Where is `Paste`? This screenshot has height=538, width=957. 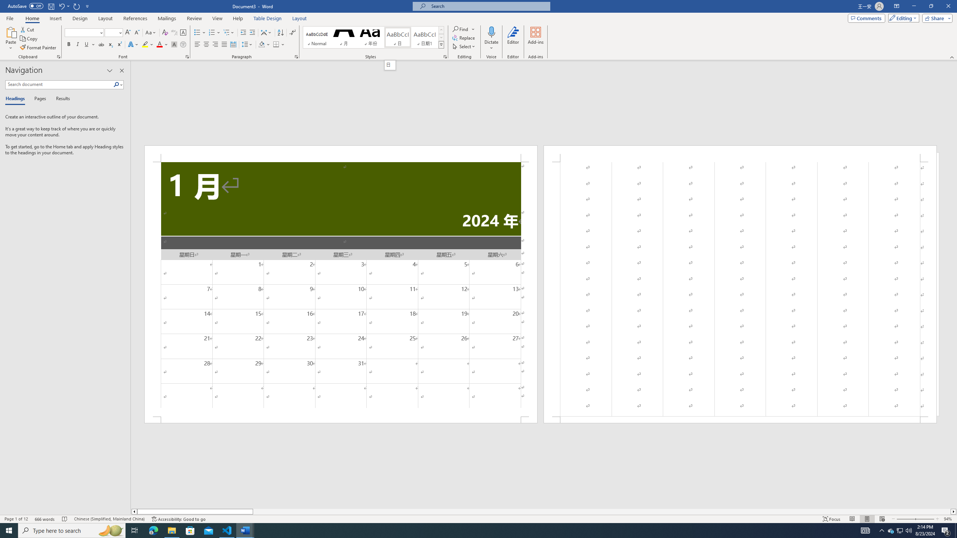
Paste is located at coordinates (11, 38).